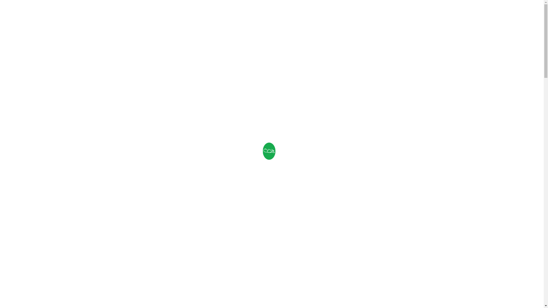  I want to click on Contact Us, so click(411, 14).